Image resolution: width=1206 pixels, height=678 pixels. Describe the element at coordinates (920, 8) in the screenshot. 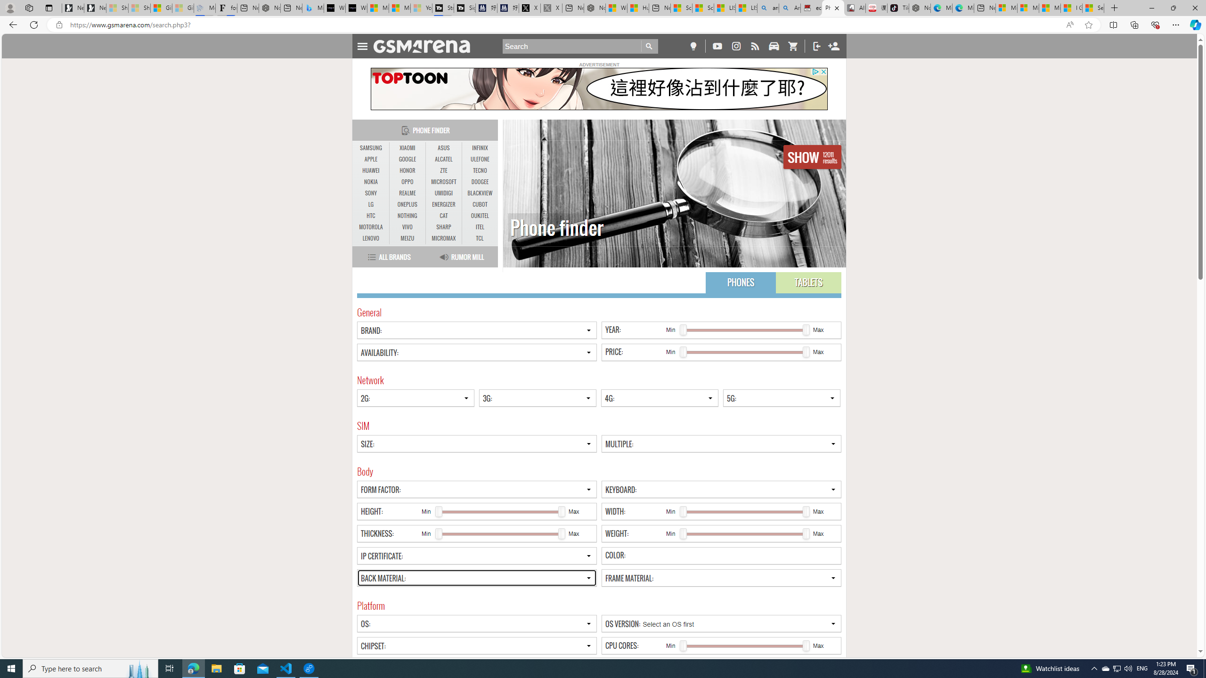

I see `Nordace - Best Sellers` at that location.